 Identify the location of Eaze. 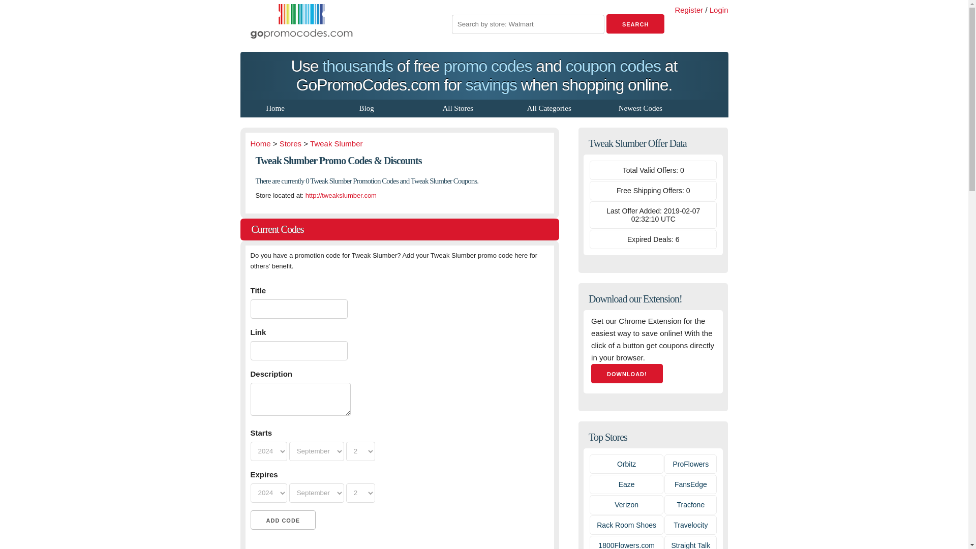
(627, 484).